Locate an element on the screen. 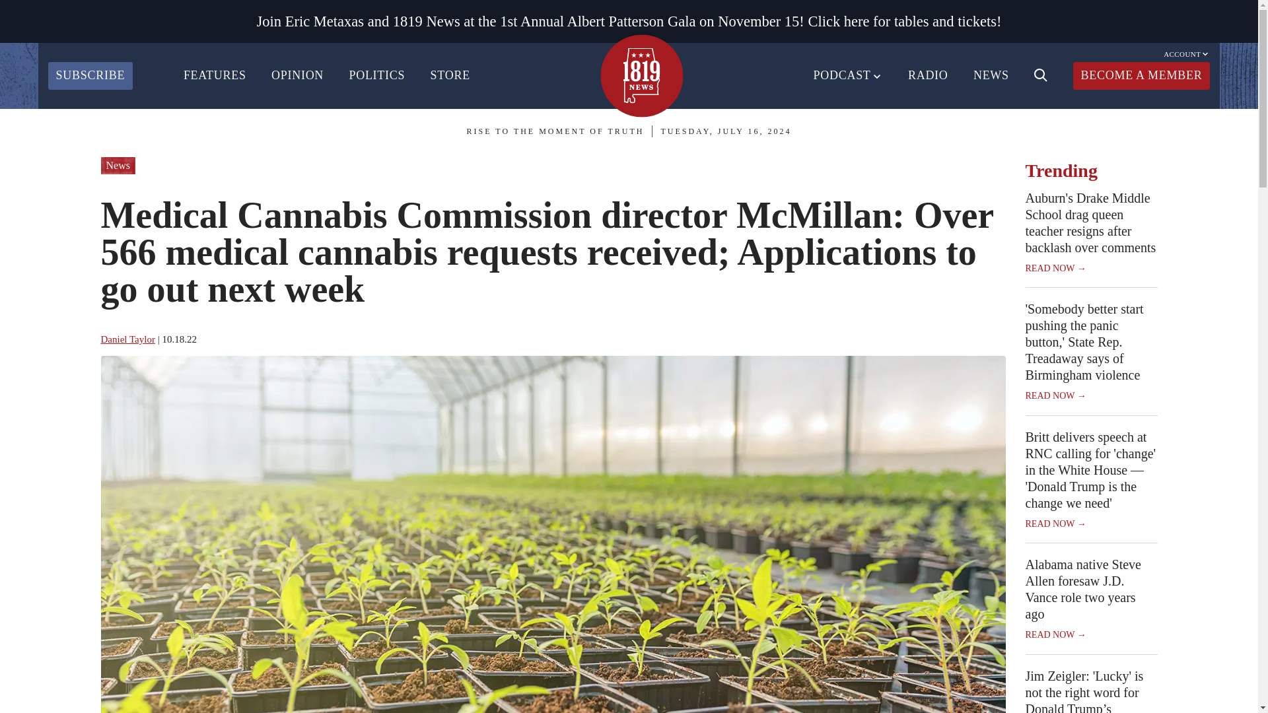  BECOME A MEMBER is located at coordinates (1141, 75).